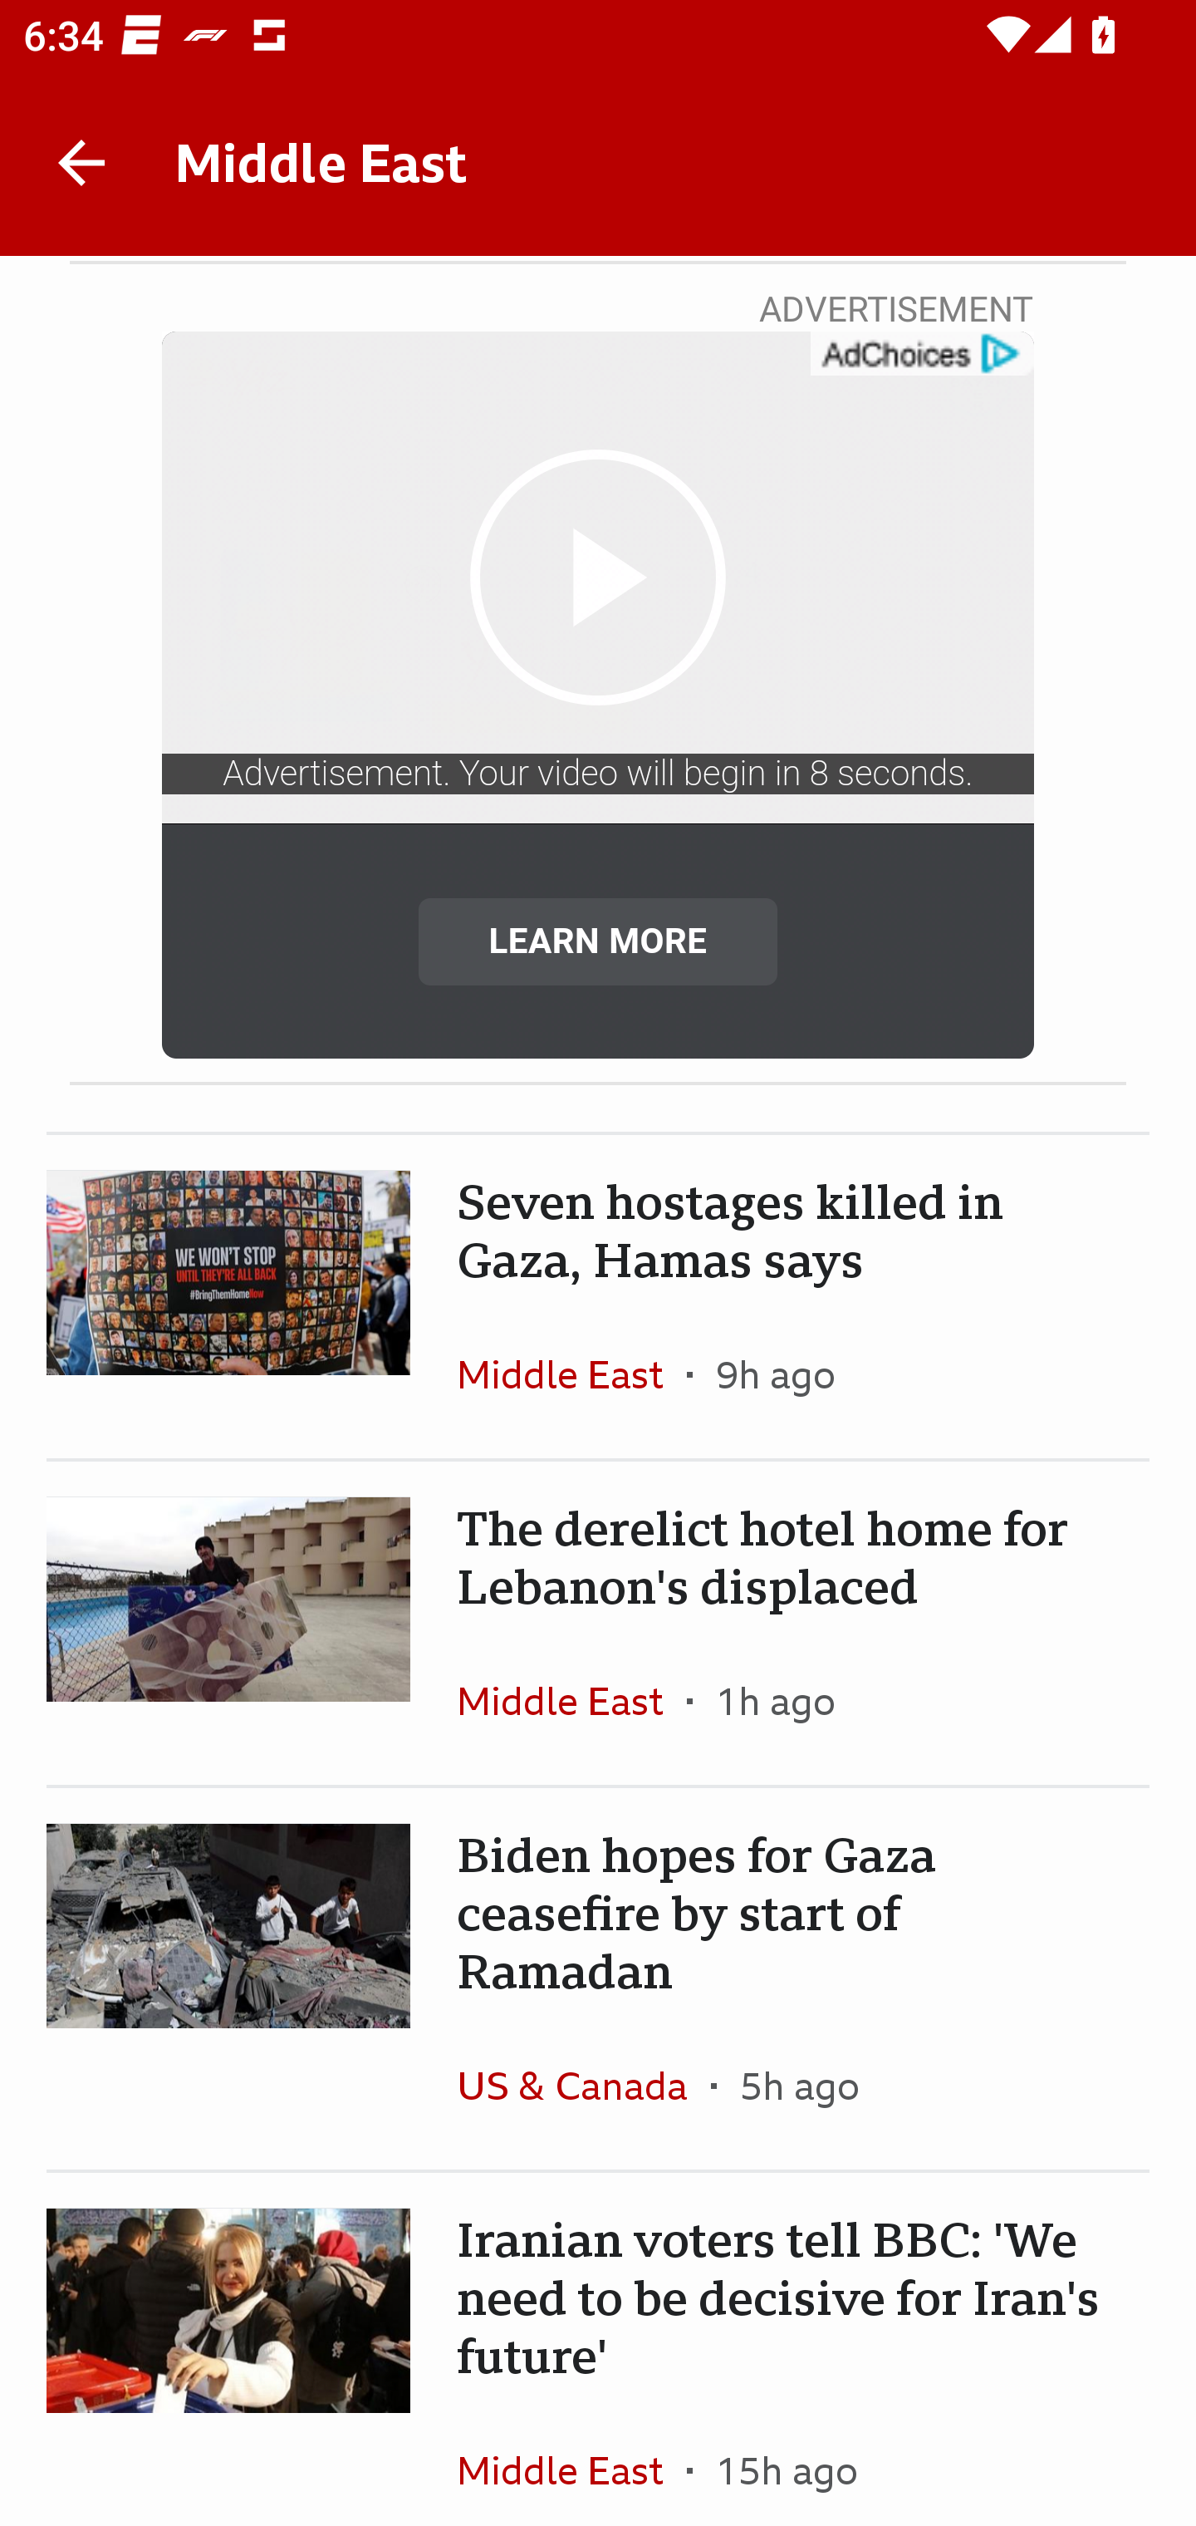 This screenshot has height=2526, width=1196. I want to click on Back, so click(81, 163).